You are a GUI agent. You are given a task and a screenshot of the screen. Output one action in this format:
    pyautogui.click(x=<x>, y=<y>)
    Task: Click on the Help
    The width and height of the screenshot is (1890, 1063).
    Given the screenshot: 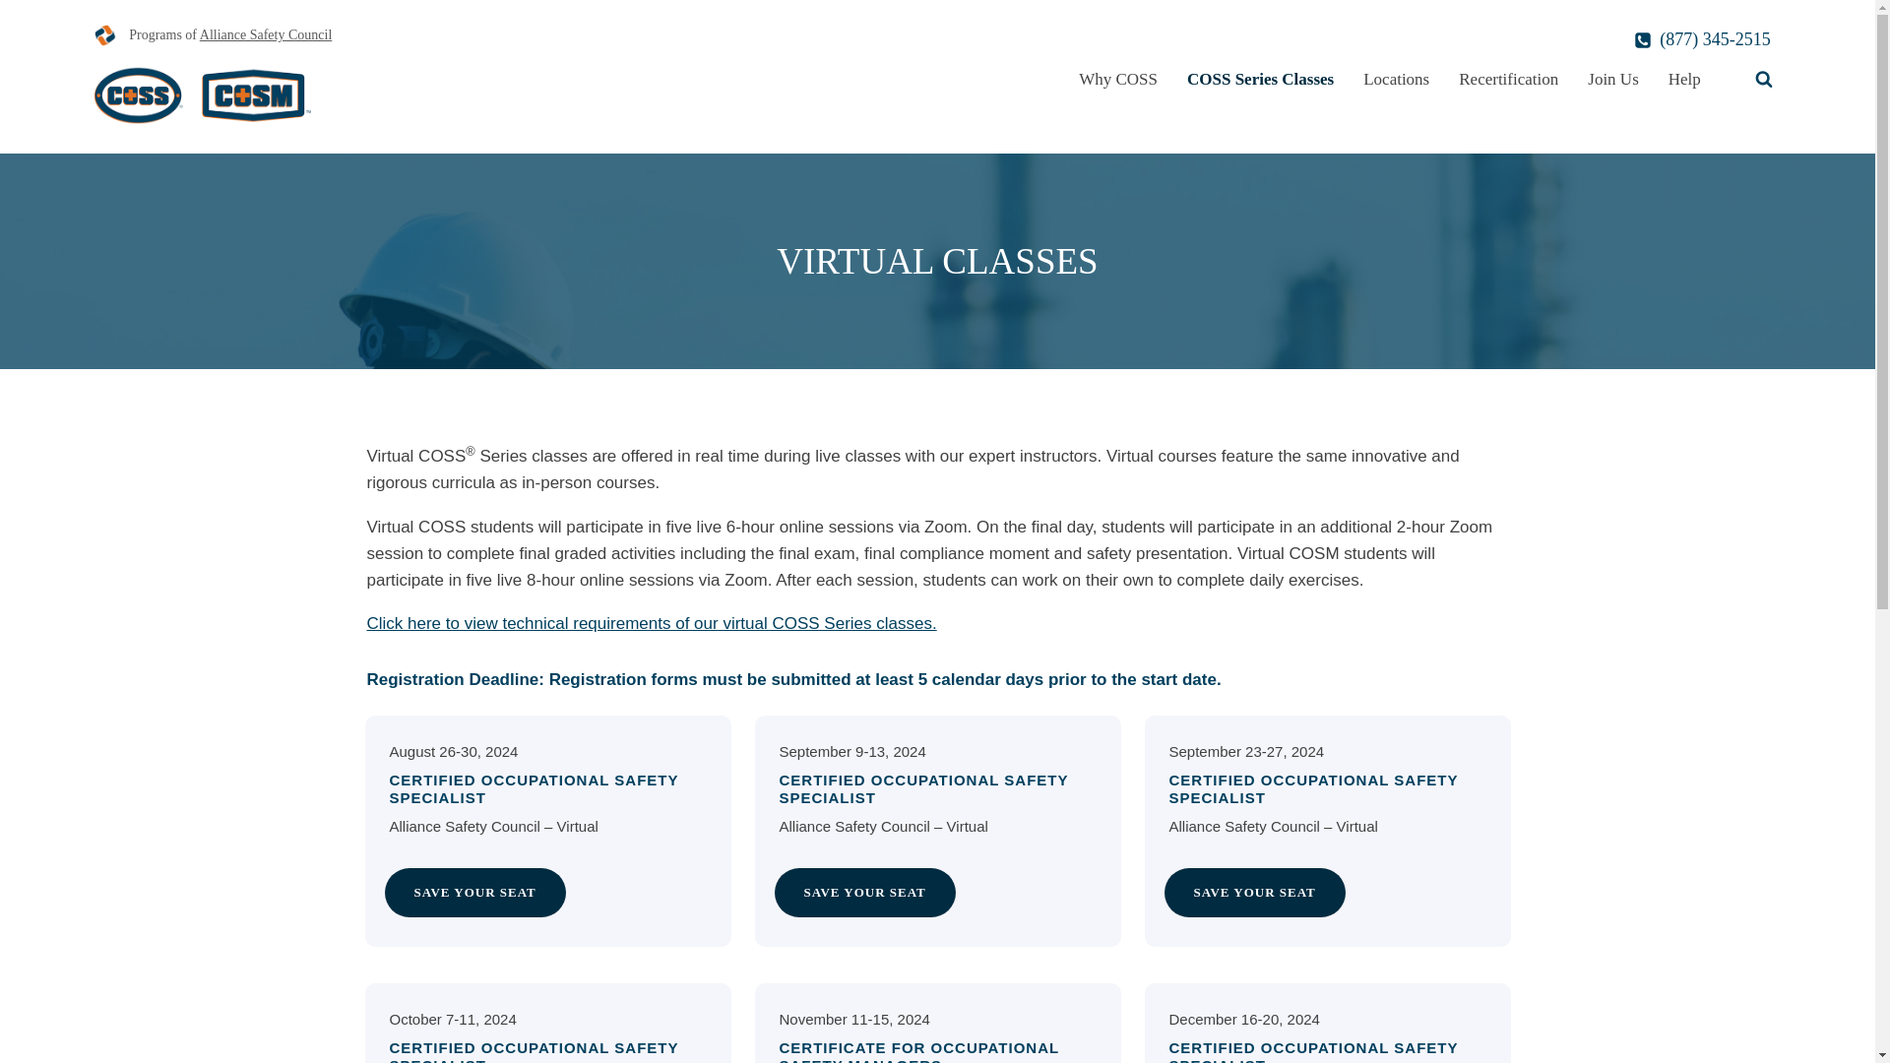 What is the action you would take?
    pyautogui.click(x=1685, y=79)
    